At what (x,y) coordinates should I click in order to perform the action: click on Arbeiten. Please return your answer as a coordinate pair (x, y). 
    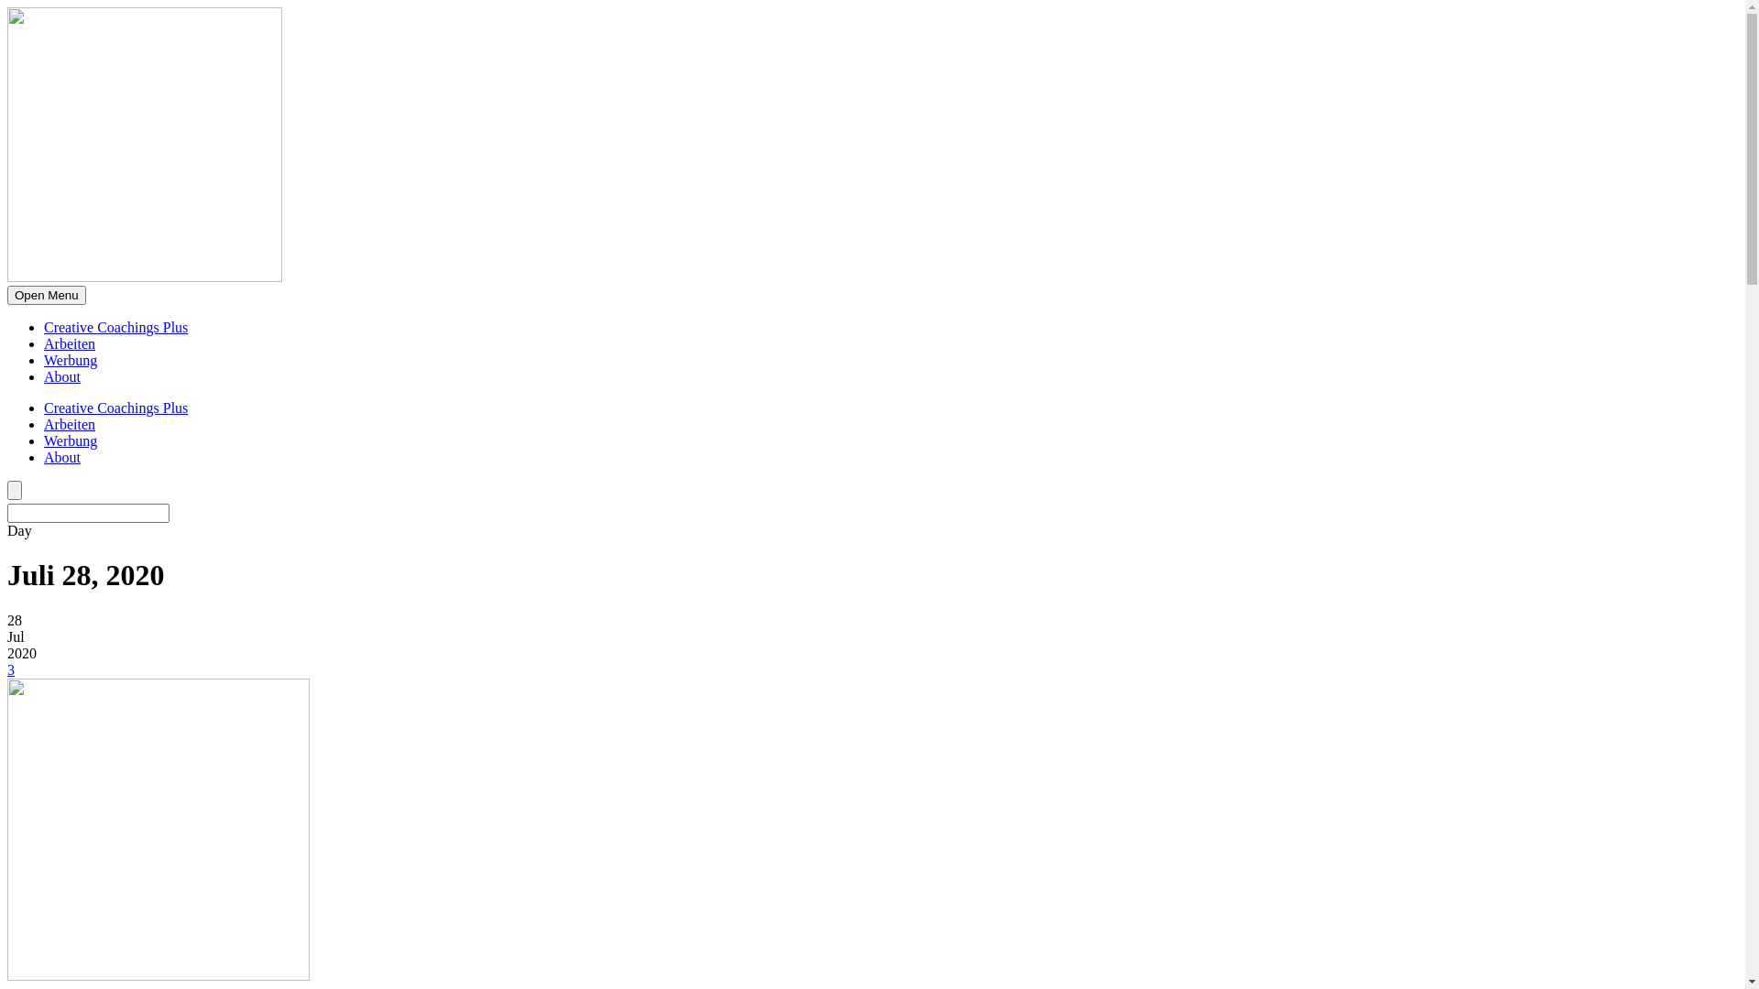
    Looking at the image, I should click on (70, 425).